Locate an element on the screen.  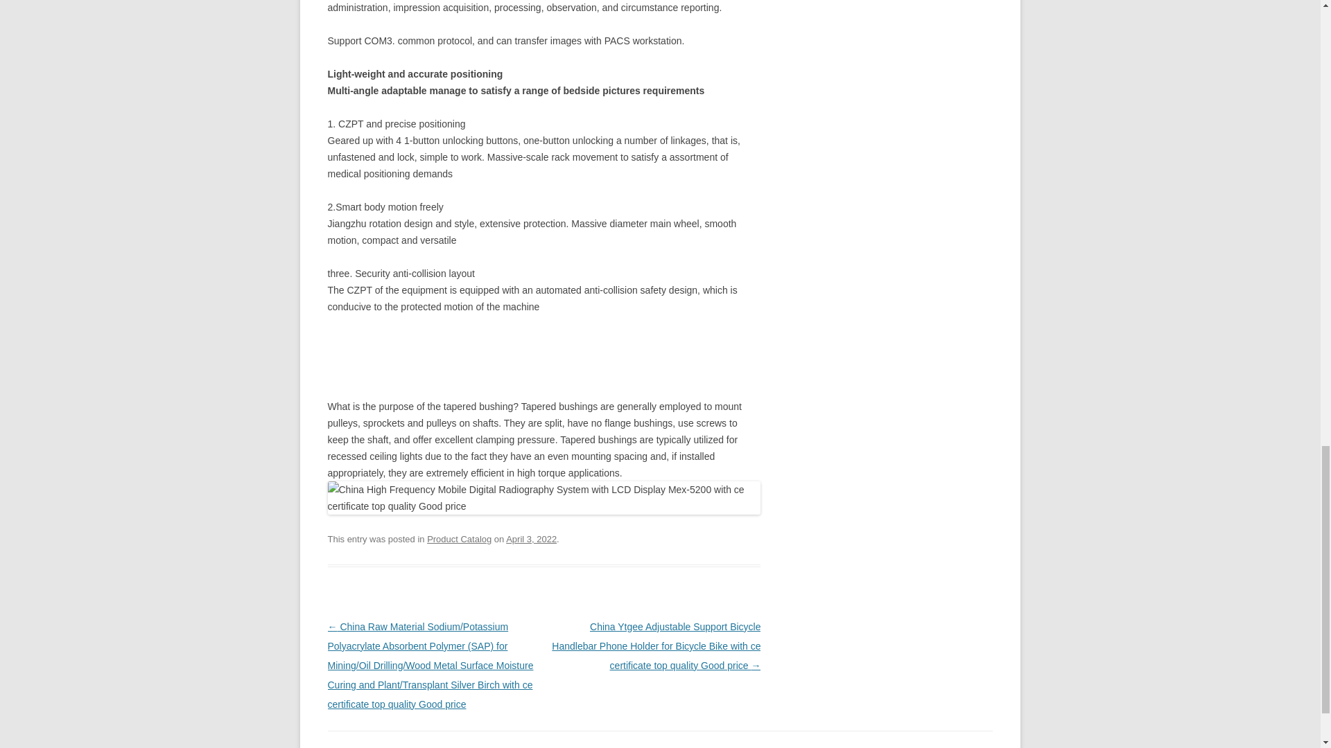
April 3, 2022 is located at coordinates (531, 539).